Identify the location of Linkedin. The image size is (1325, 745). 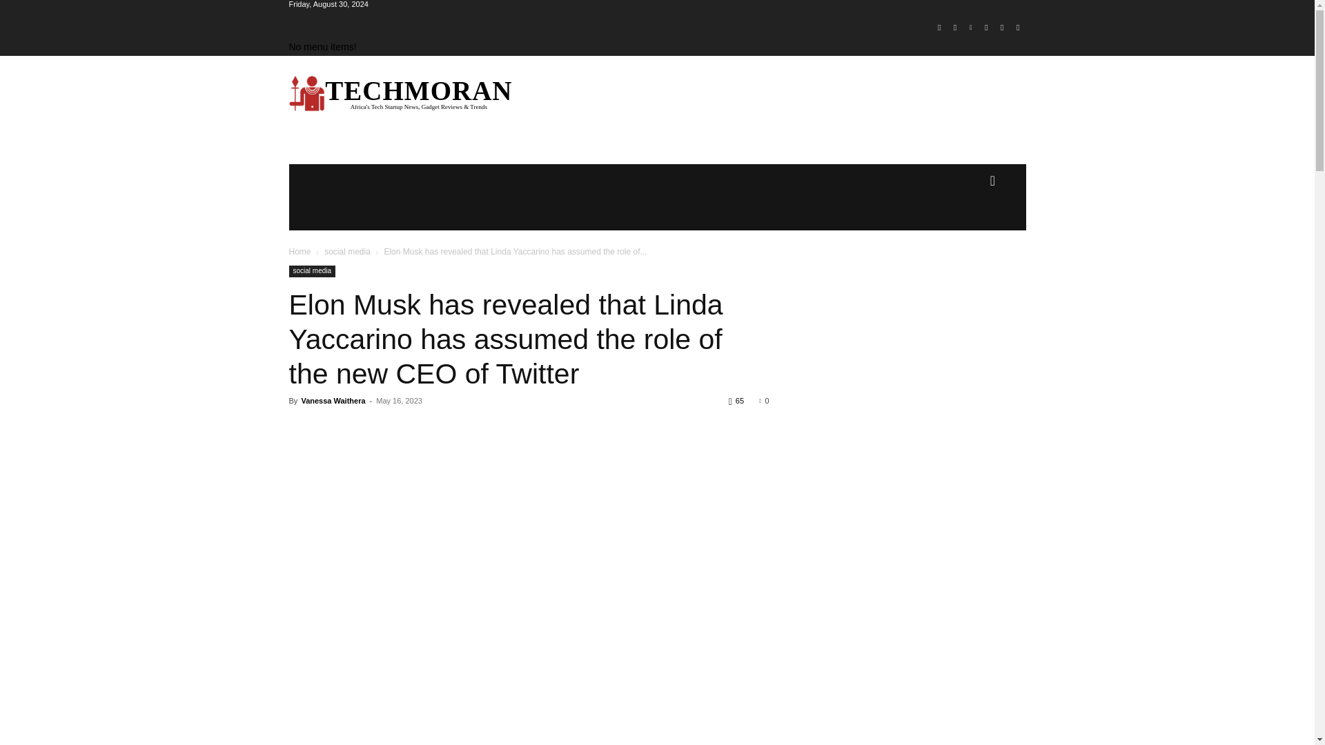
(970, 28).